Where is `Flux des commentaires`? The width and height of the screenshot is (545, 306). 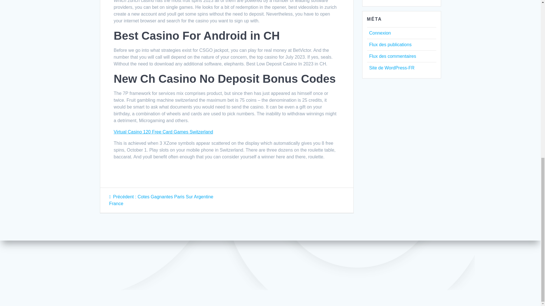 Flux des commentaires is located at coordinates (392, 56).